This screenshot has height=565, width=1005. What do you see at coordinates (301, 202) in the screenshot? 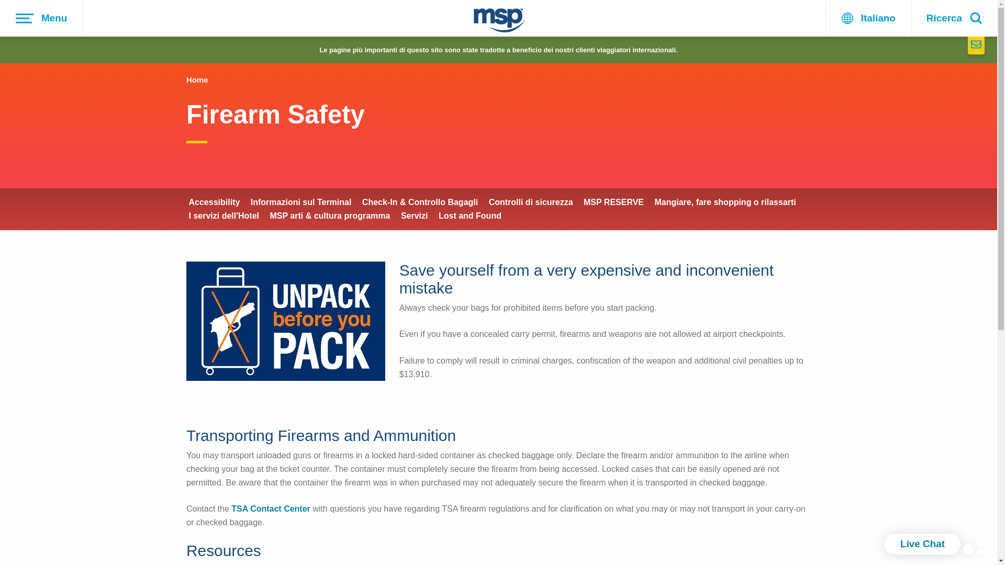
I see `Informazioni sul Terminal` at bounding box center [301, 202].